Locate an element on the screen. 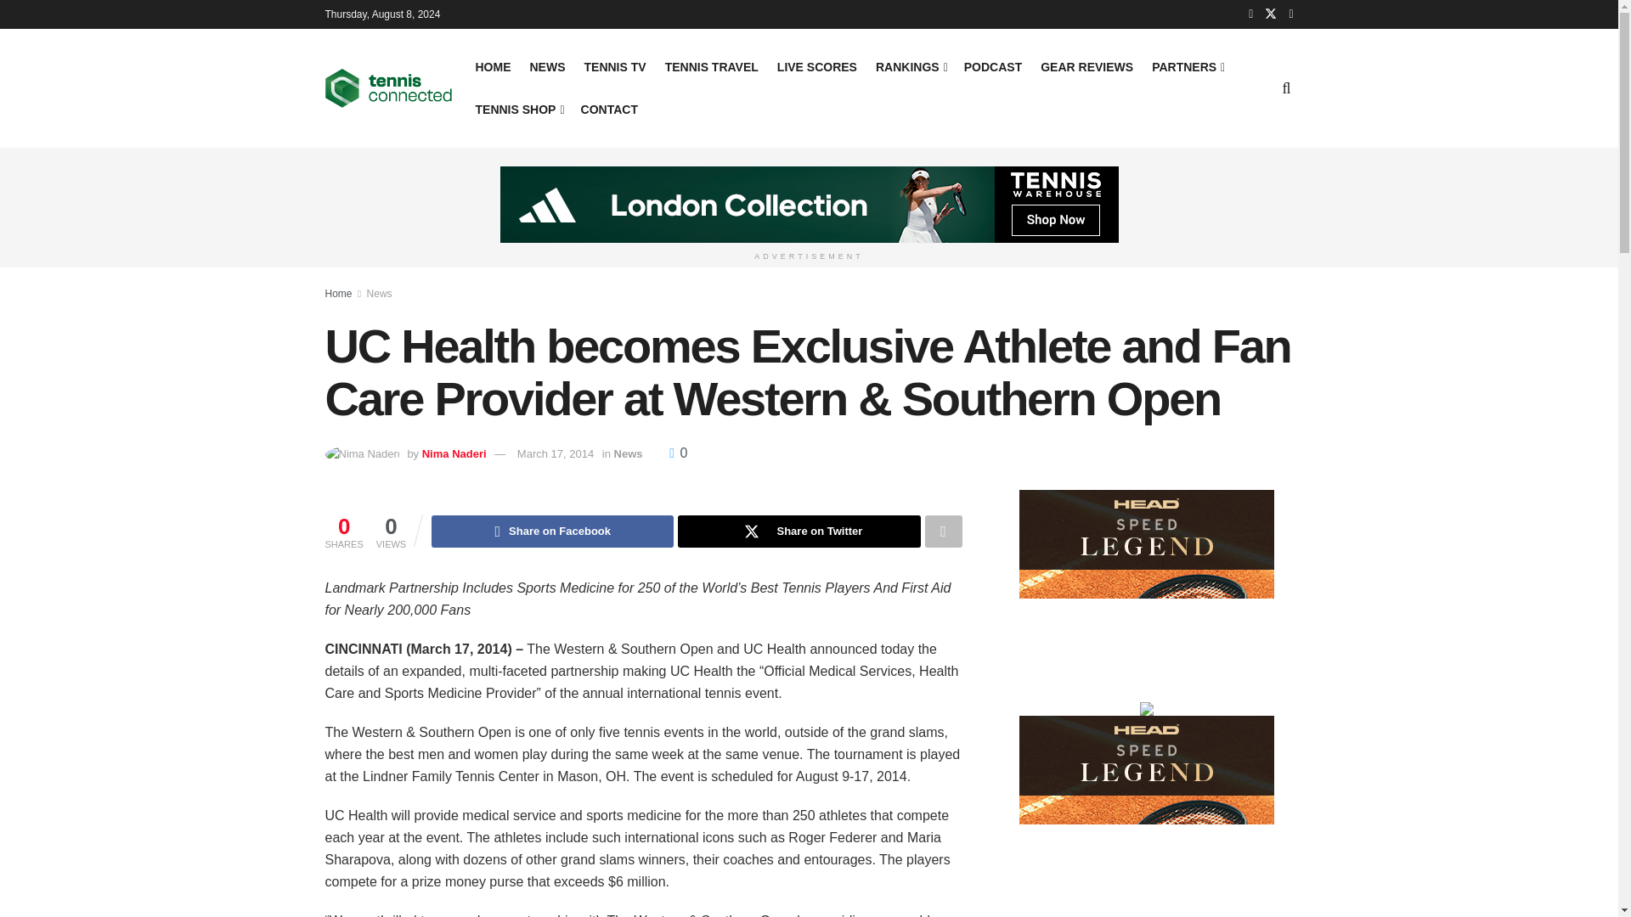 Image resolution: width=1631 pixels, height=917 pixels. RANKINGS is located at coordinates (911, 66).